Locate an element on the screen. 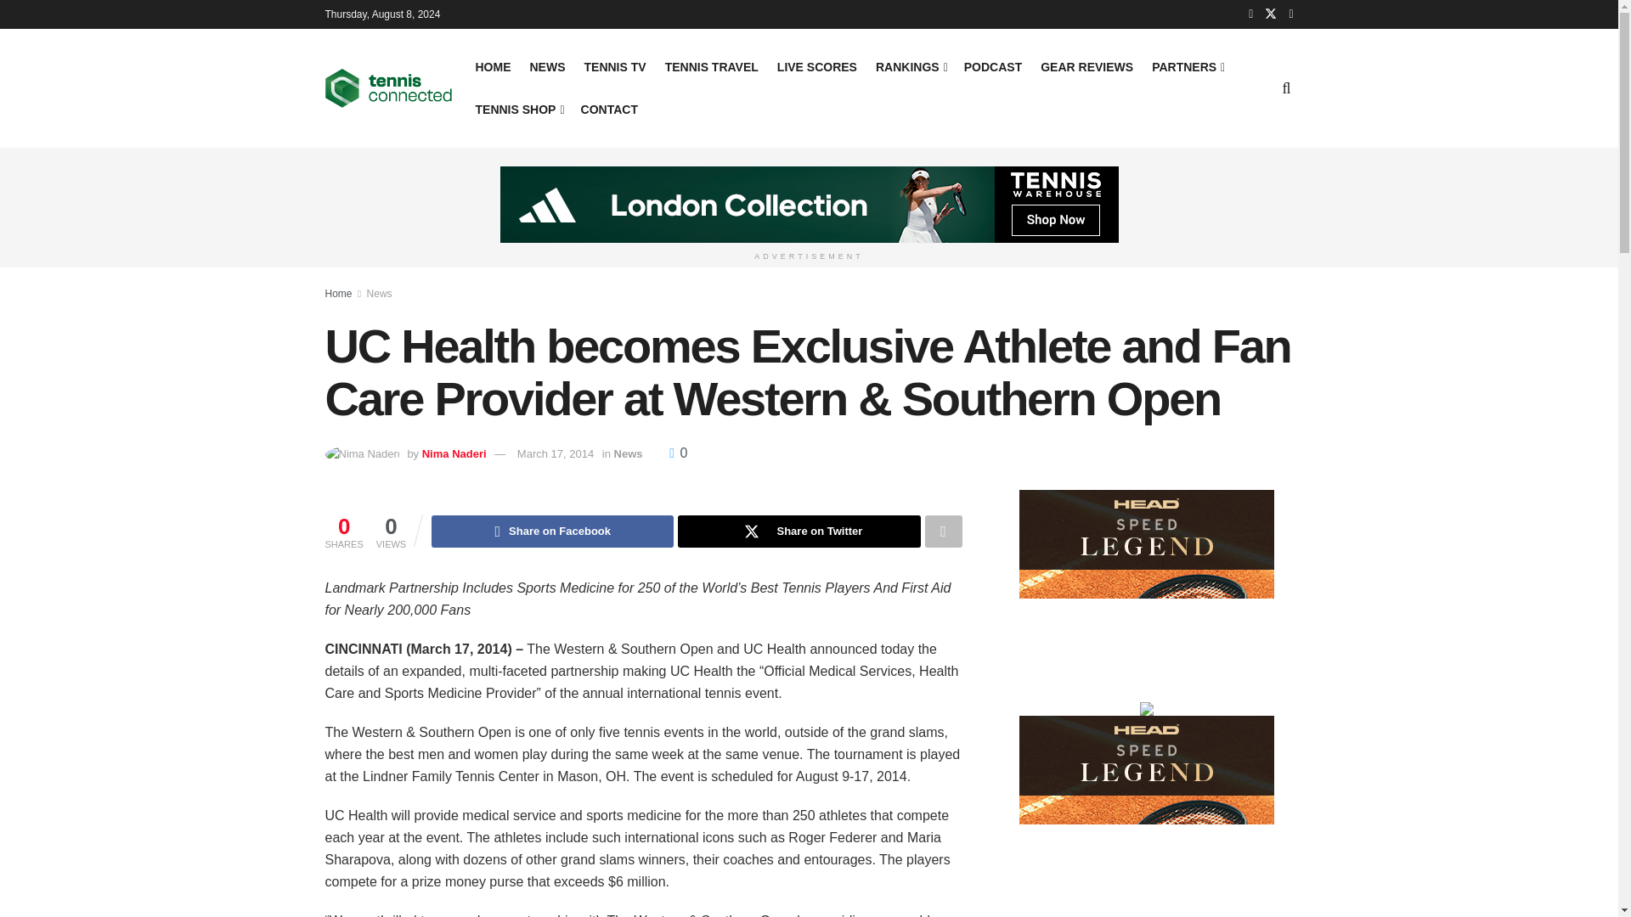 Image resolution: width=1631 pixels, height=917 pixels. RANKINGS is located at coordinates (911, 66).